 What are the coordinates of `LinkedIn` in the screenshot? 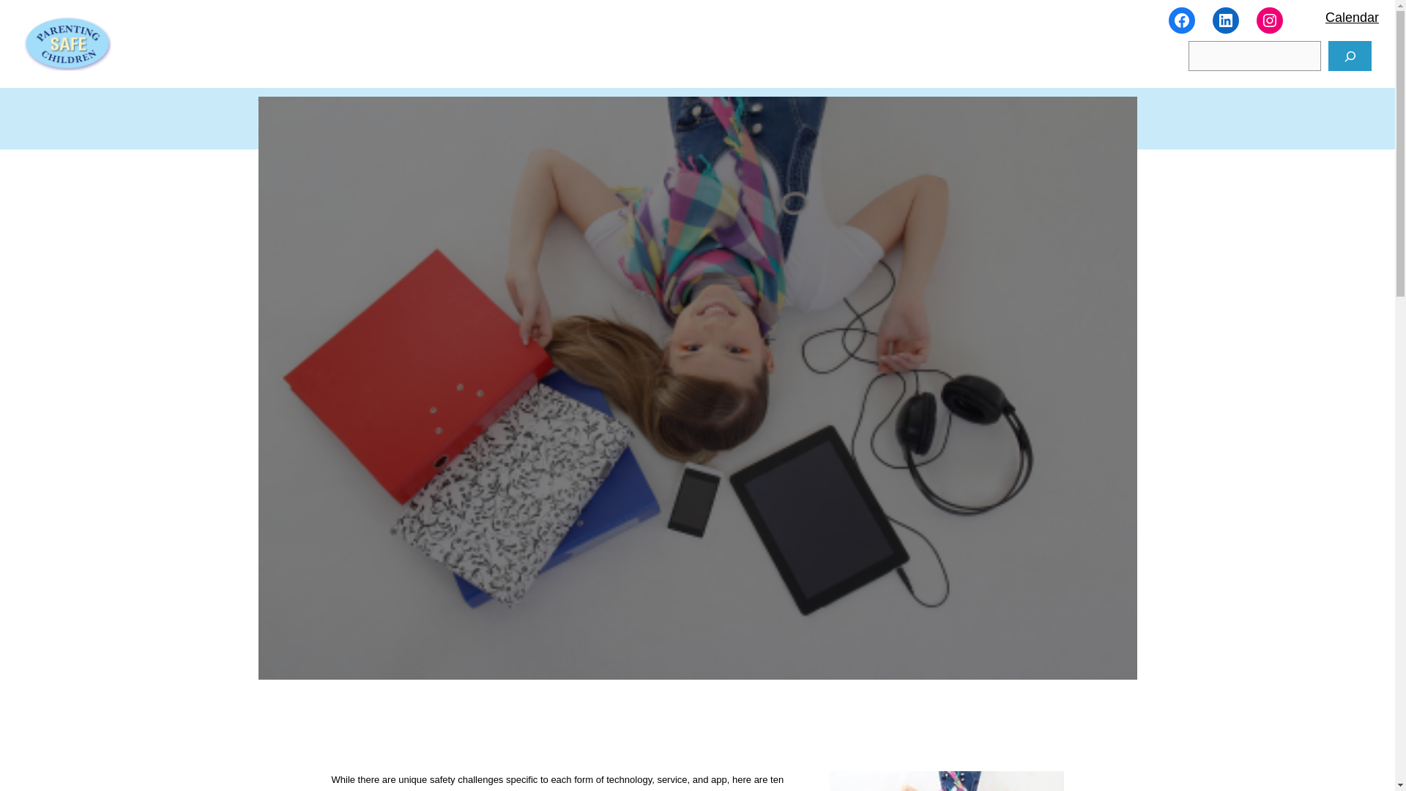 It's located at (1225, 21).